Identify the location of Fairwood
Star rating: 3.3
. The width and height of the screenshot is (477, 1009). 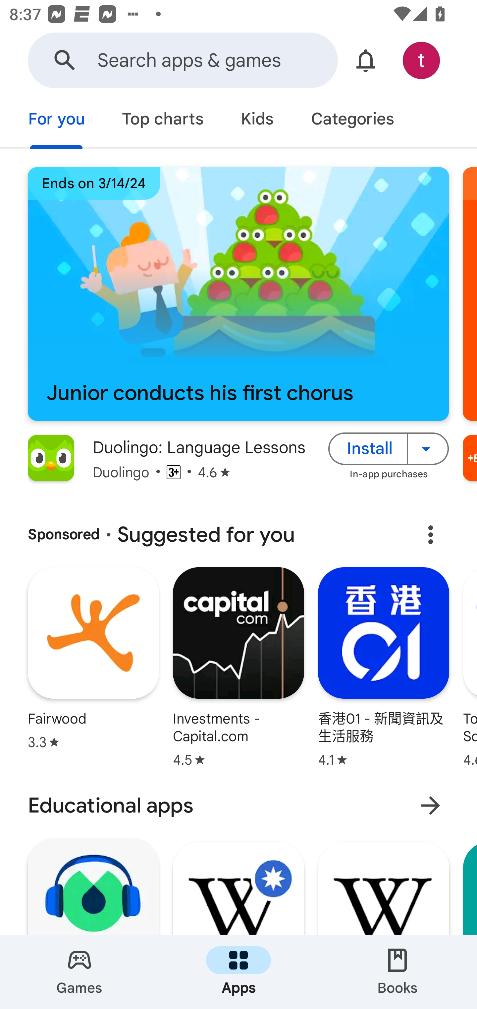
(93, 660).